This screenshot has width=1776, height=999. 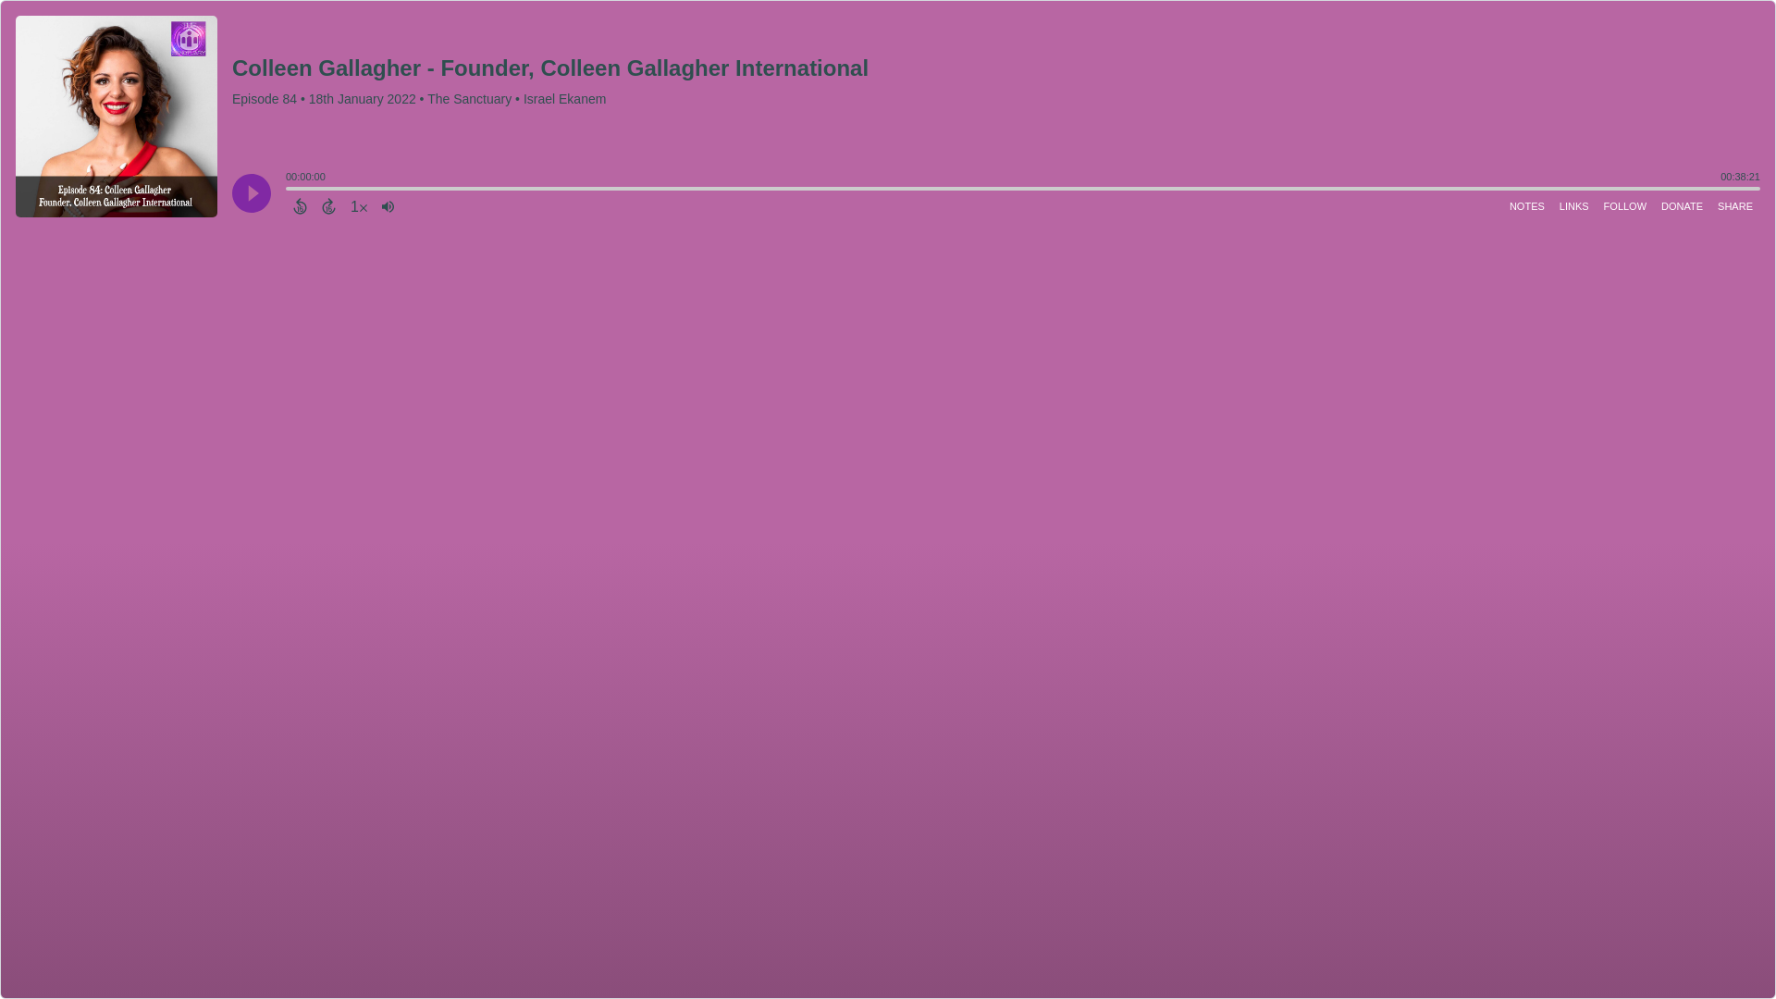 What do you see at coordinates (1527, 205) in the screenshot?
I see `NOTES` at bounding box center [1527, 205].